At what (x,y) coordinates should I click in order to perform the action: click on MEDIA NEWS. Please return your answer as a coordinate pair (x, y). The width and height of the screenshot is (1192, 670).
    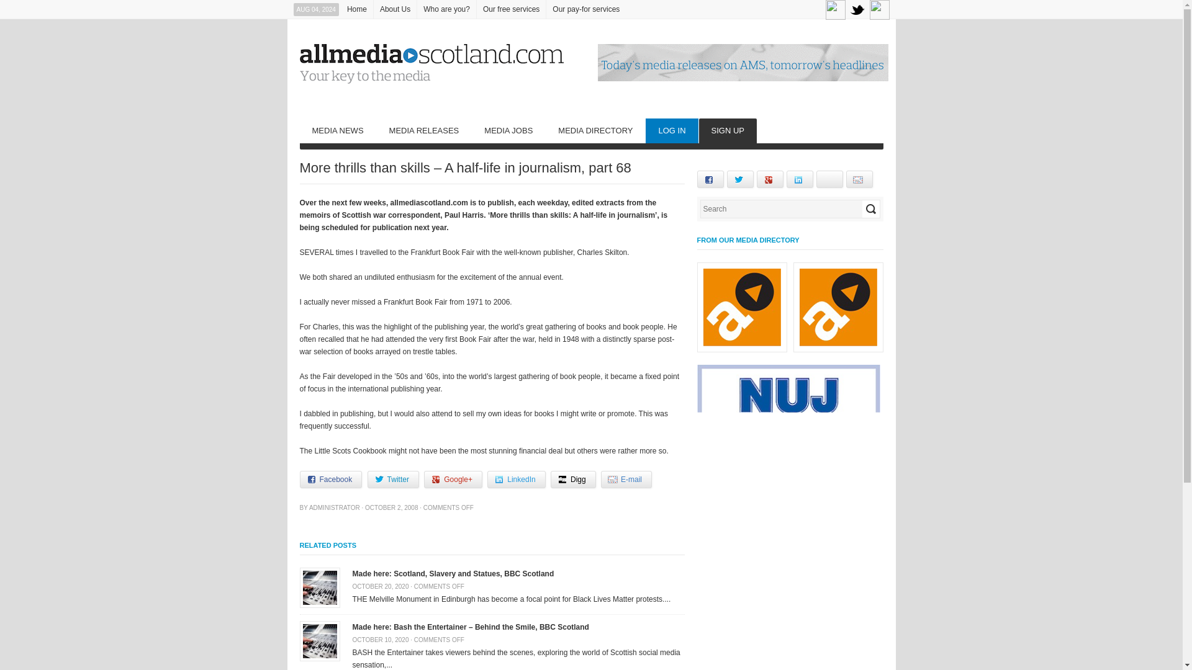
    Looking at the image, I should click on (336, 131).